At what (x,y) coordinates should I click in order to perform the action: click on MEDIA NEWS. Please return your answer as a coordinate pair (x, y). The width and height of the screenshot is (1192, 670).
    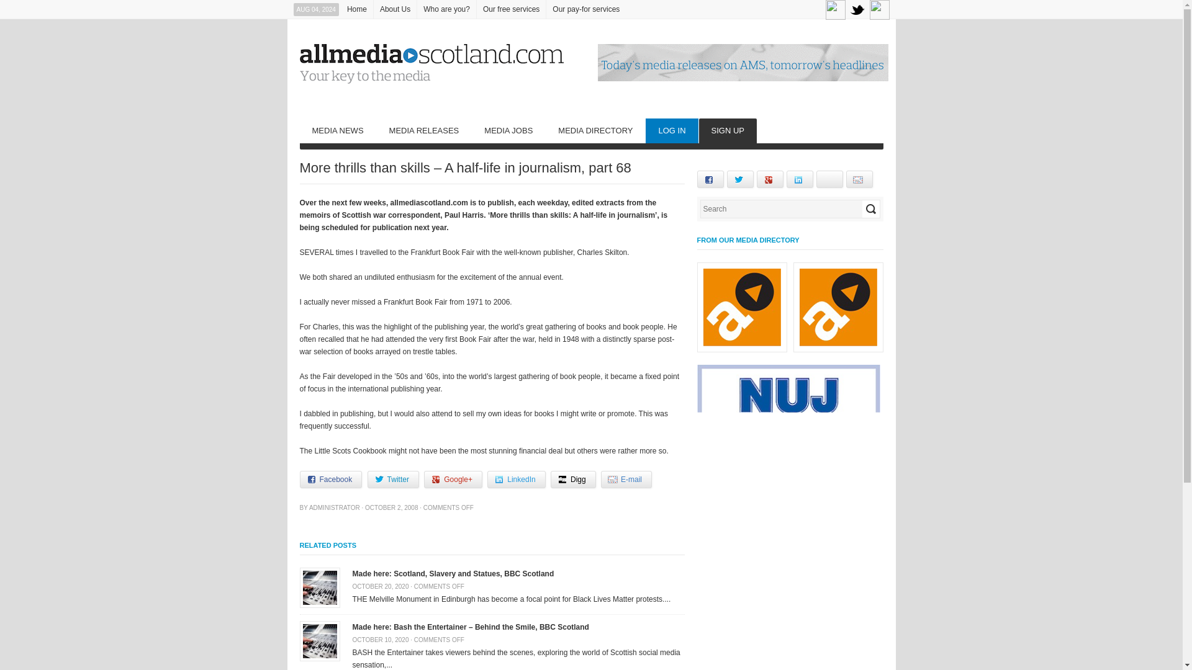
    Looking at the image, I should click on (336, 131).